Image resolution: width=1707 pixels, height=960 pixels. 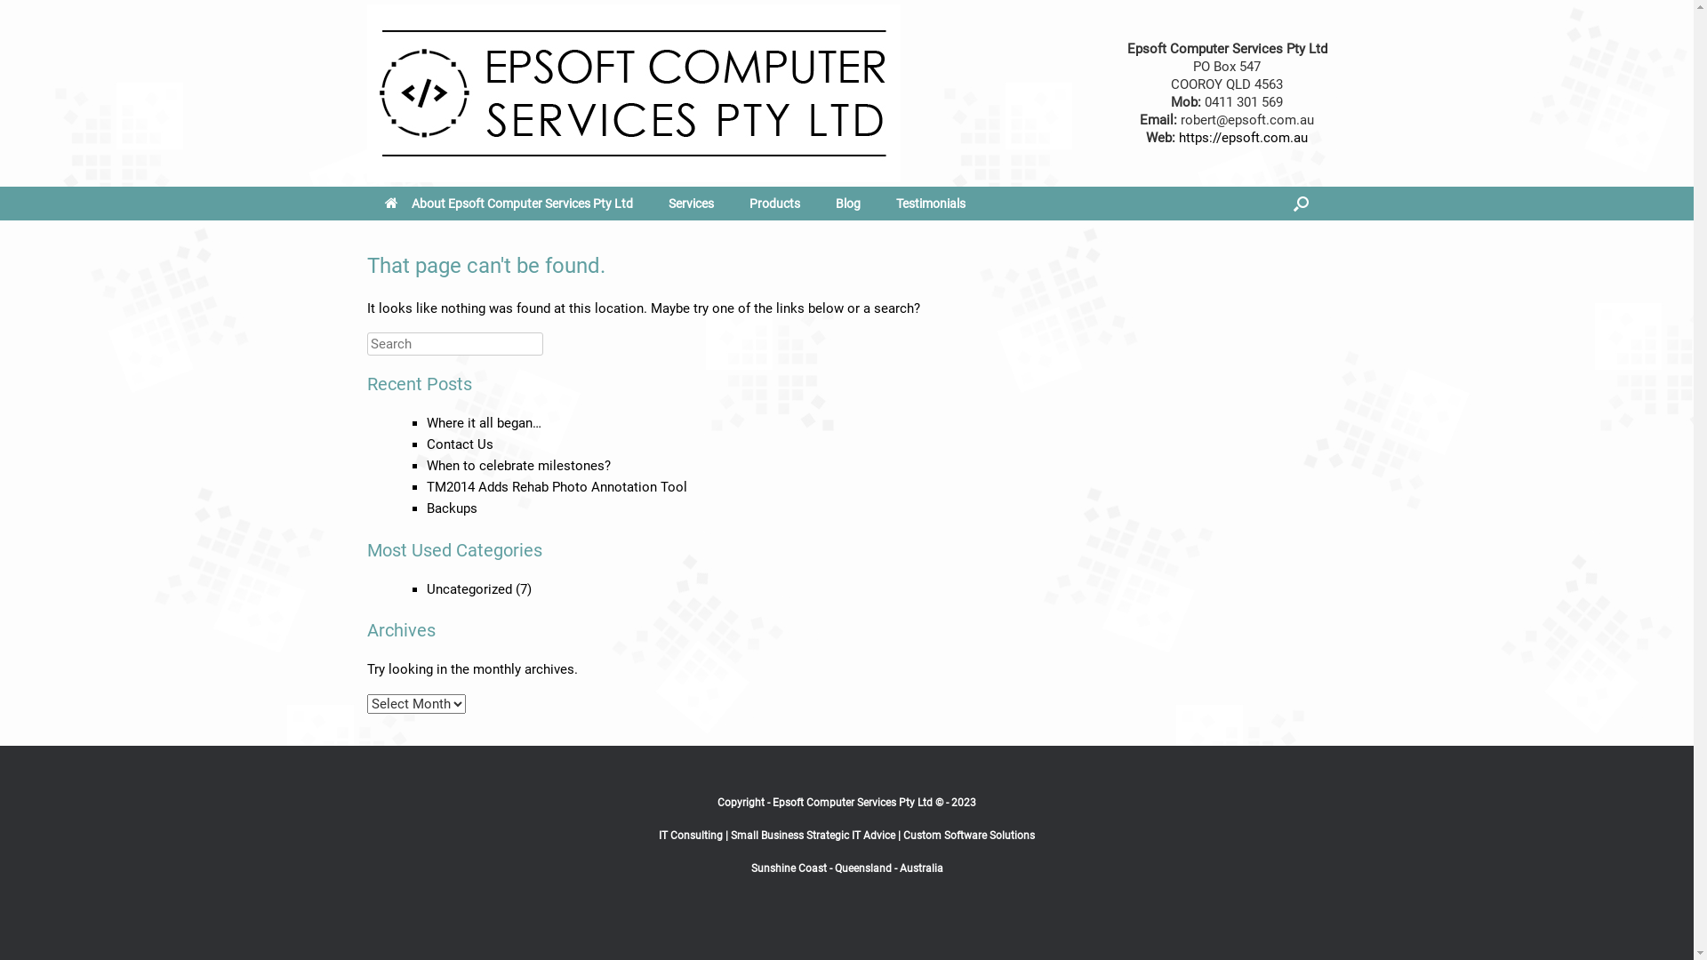 I want to click on Uncategorized, so click(x=469, y=589).